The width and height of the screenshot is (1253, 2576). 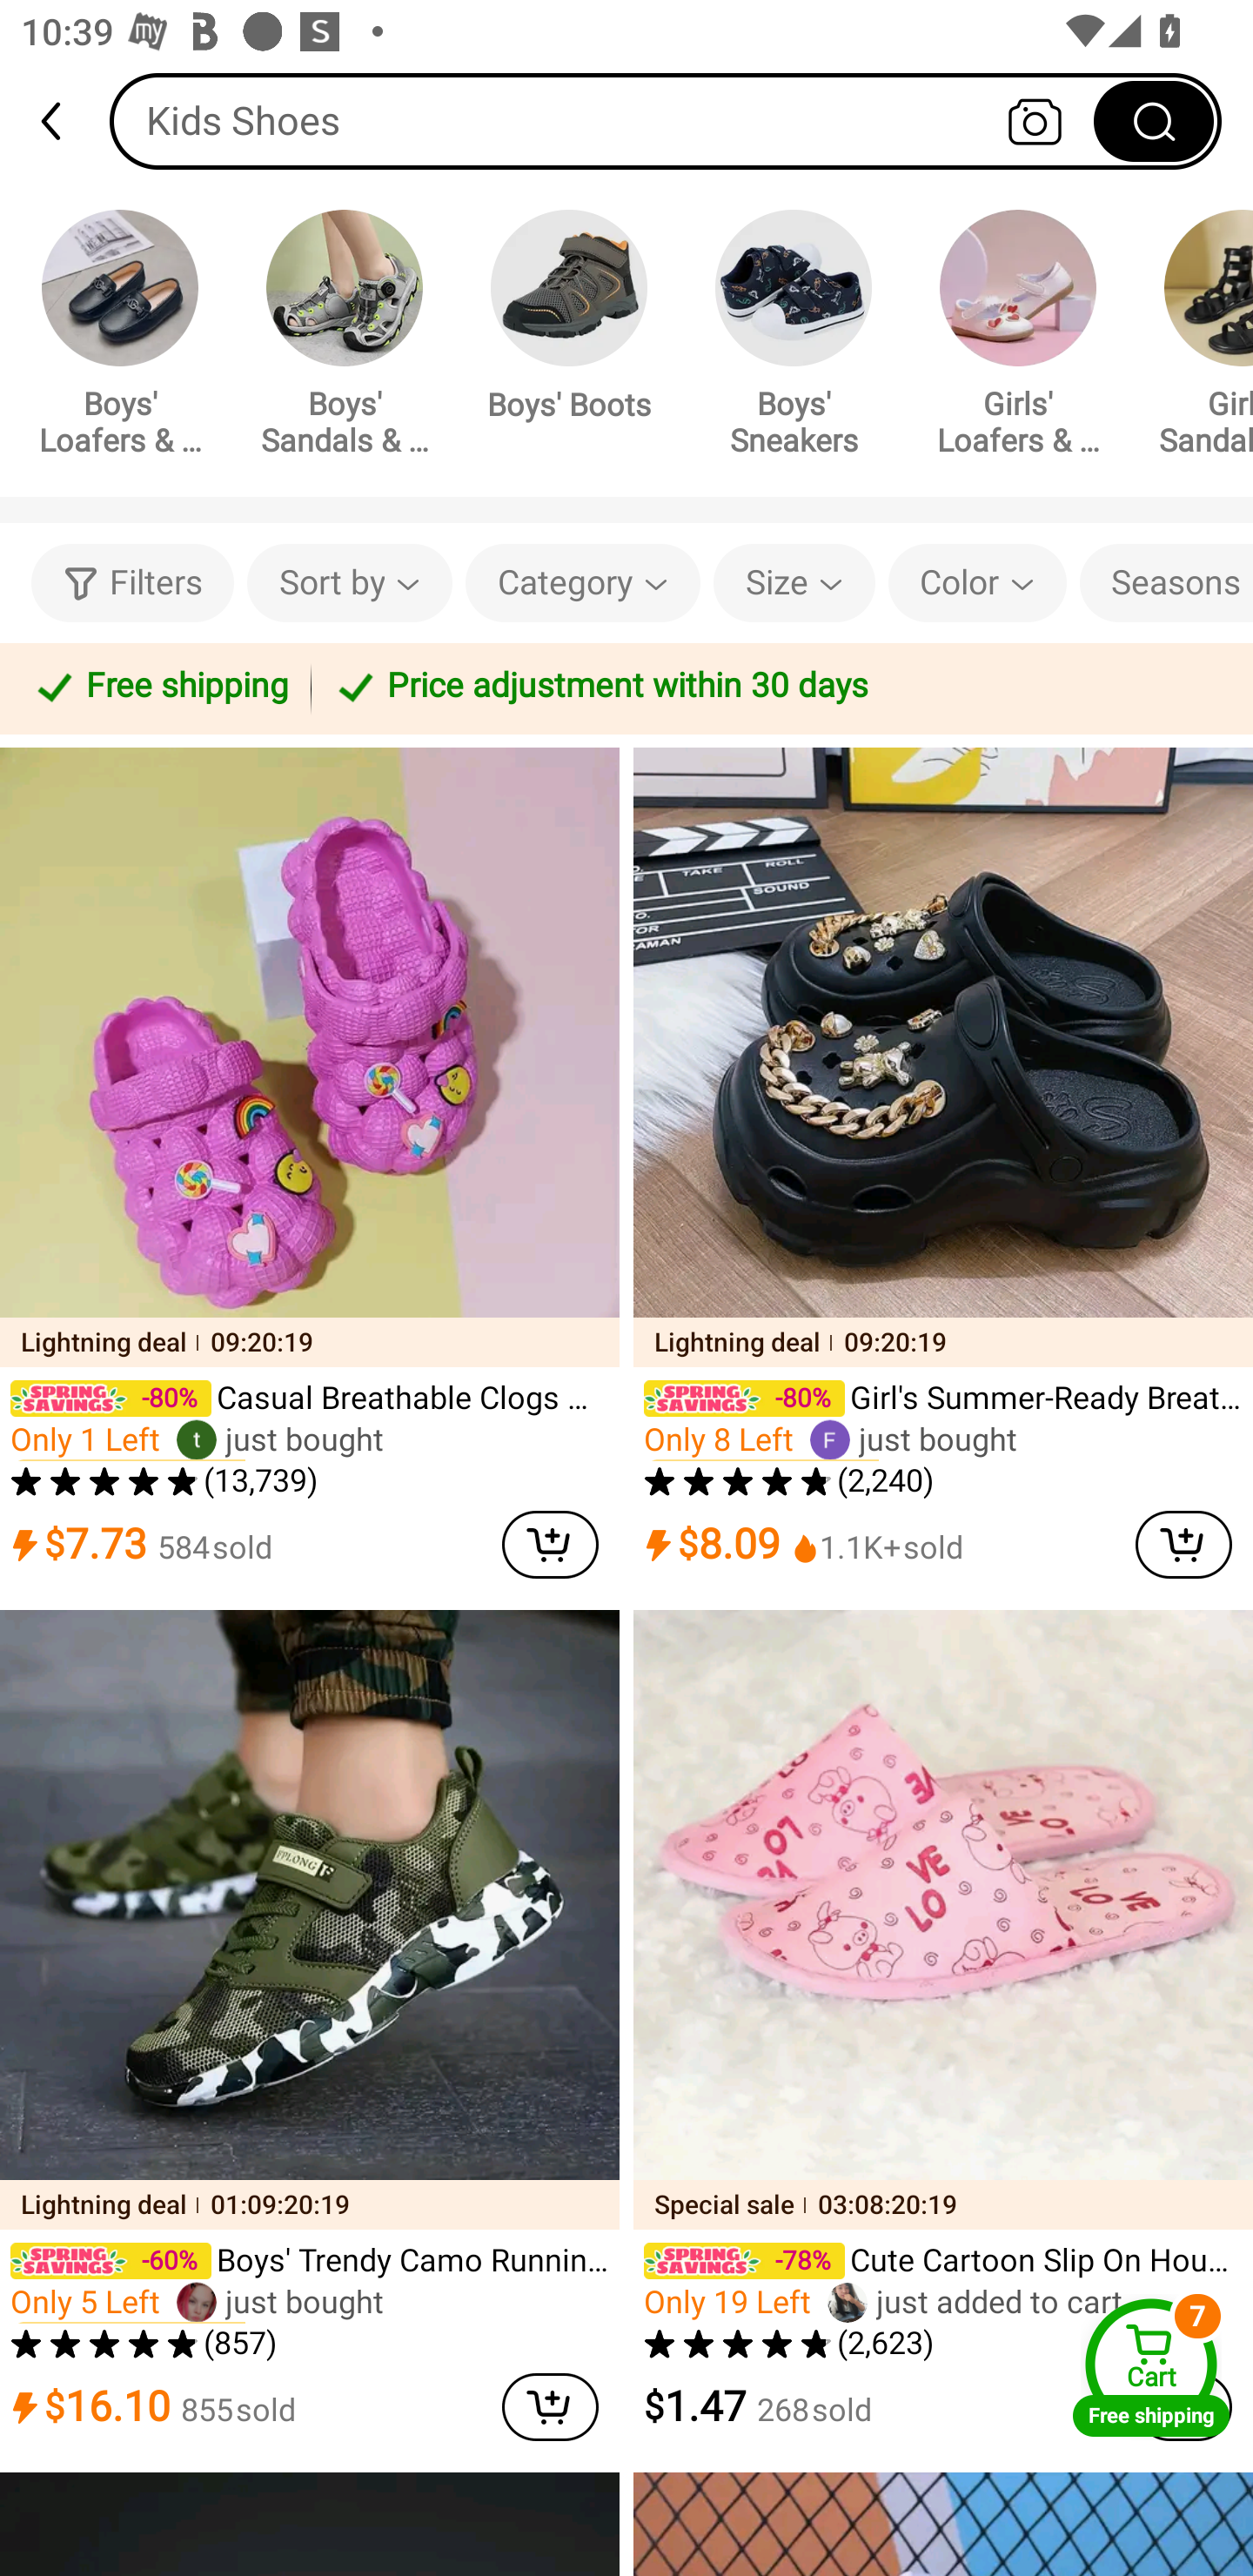 What do you see at coordinates (345, 338) in the screenshot?
I see `Boys' Sandals & Slippers` at bounding box center [345, 338].